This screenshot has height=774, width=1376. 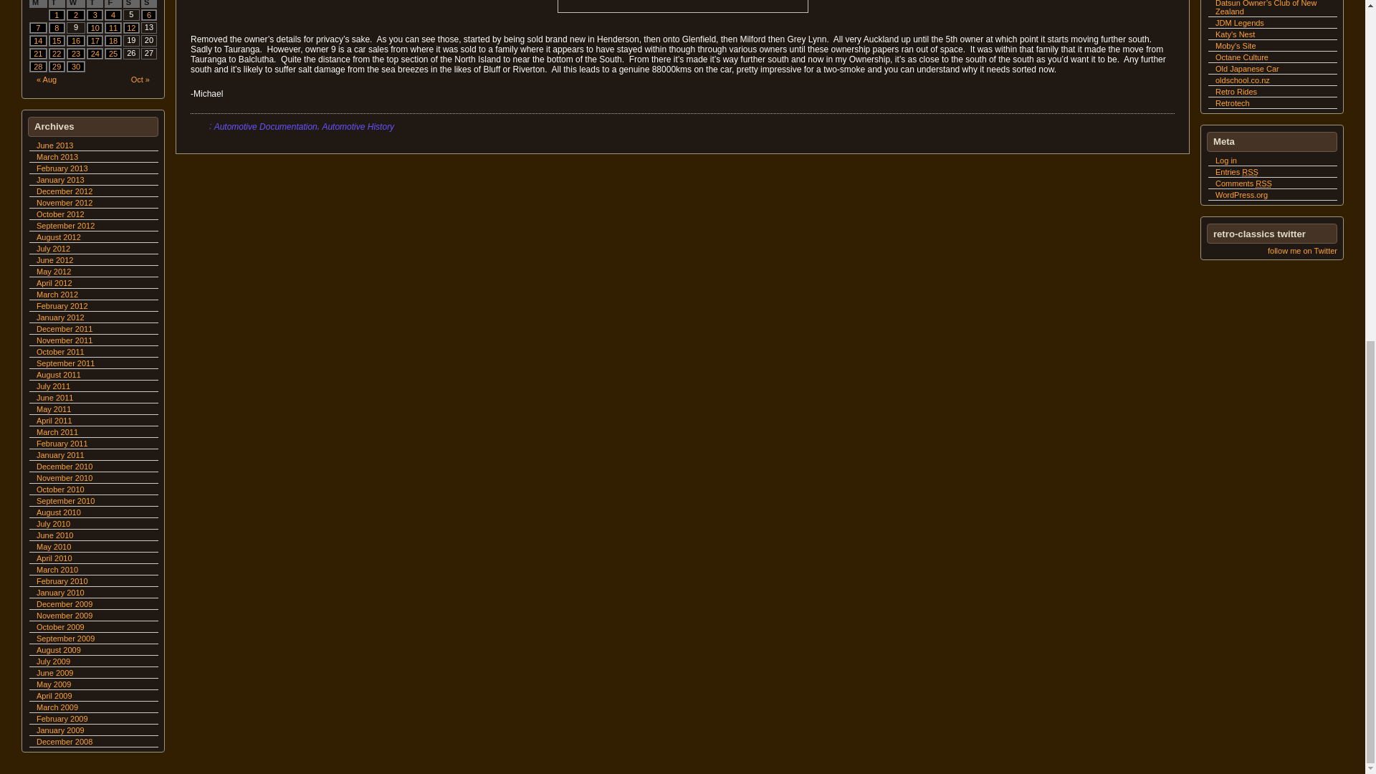 I want to click on 3, so click(x=95, y=15).